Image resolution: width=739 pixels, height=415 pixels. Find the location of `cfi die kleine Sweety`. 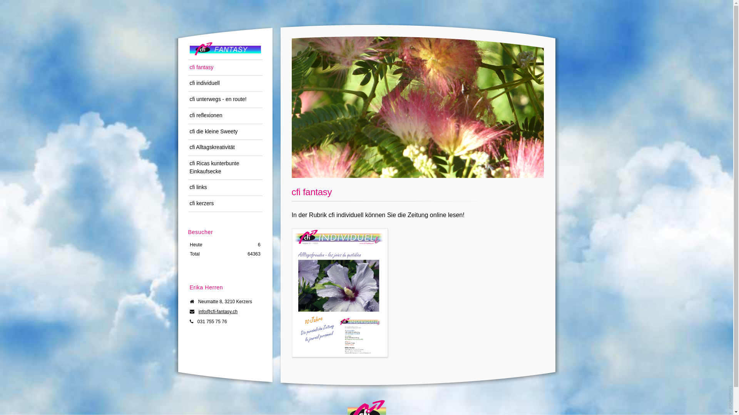

cfi die kleine Sweety is located at coordinates (225, 132).